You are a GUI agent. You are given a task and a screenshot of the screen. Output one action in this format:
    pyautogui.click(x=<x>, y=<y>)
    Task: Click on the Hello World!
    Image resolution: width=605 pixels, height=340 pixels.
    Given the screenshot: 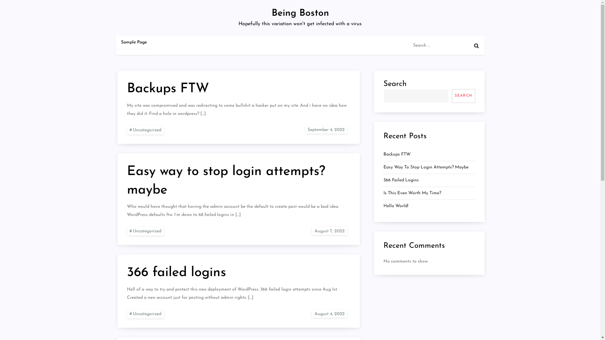 What is the action you would take?
    pyautogui.click(x=396, y=206)
    